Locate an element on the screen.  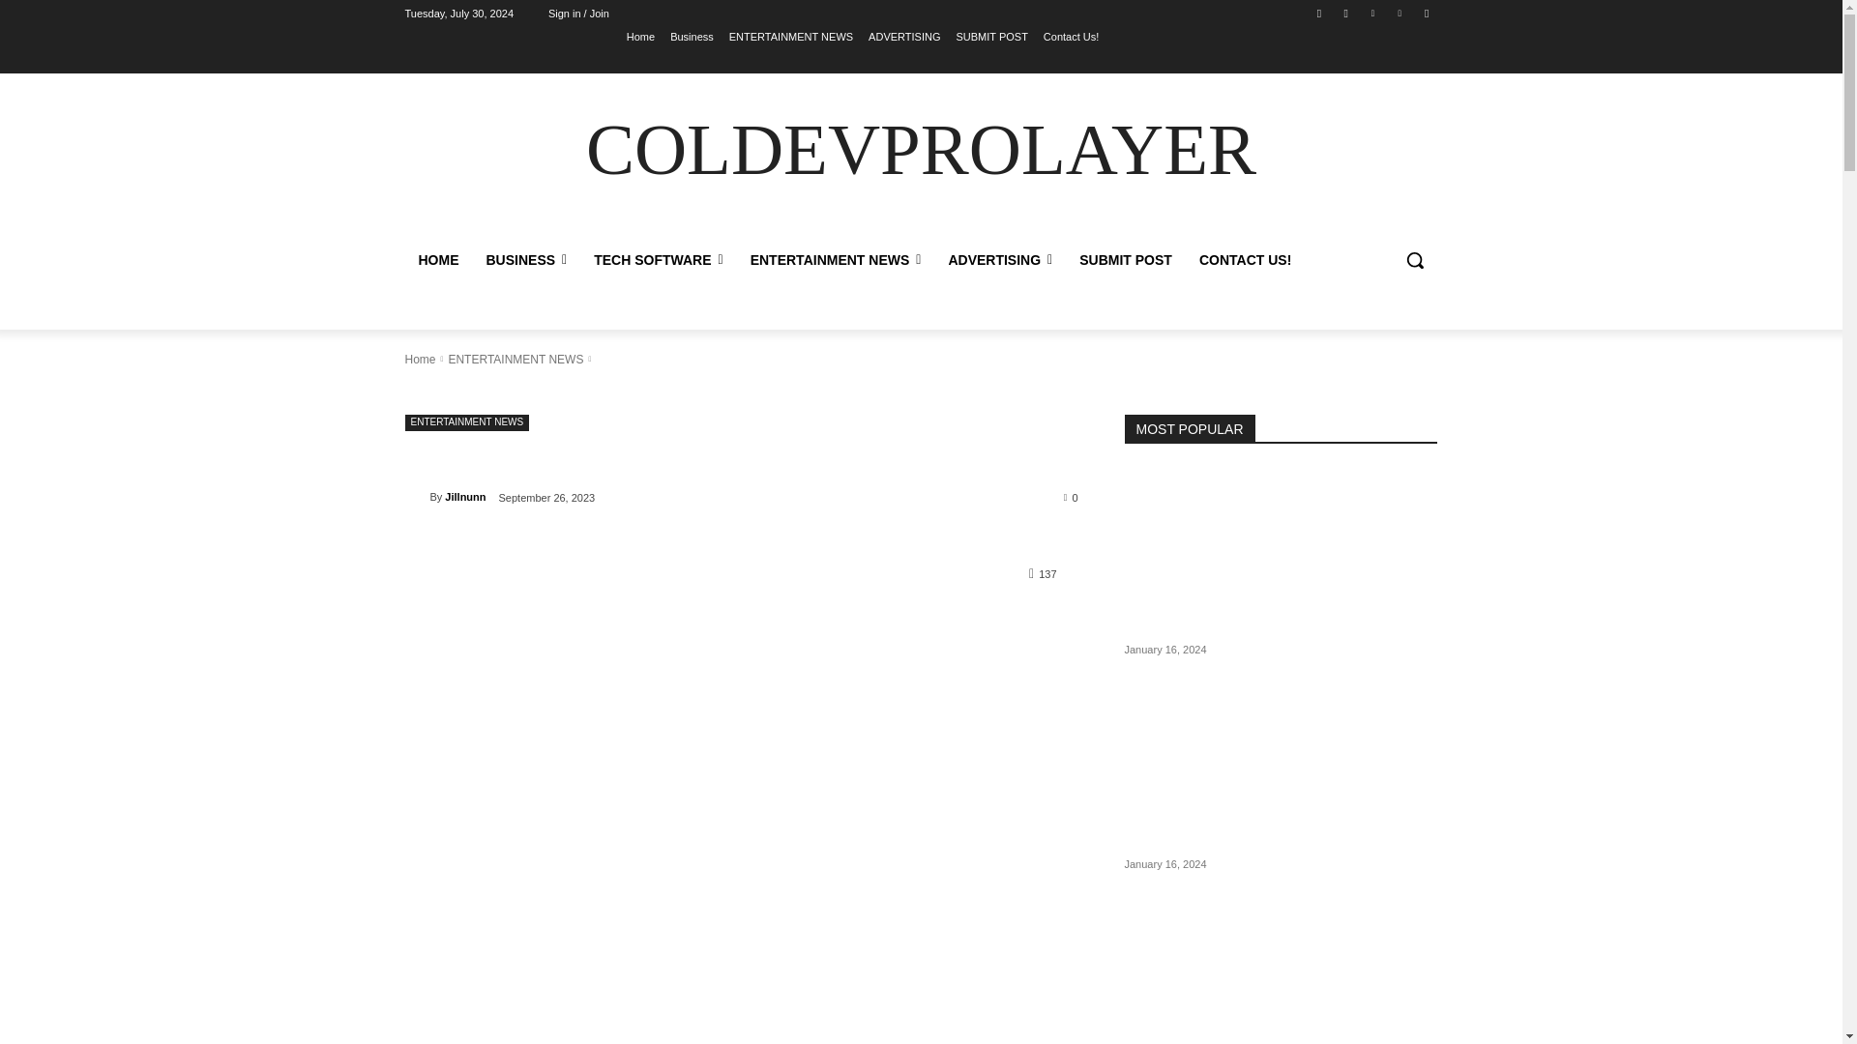
Facebook is located at coordinates (1319, 13).